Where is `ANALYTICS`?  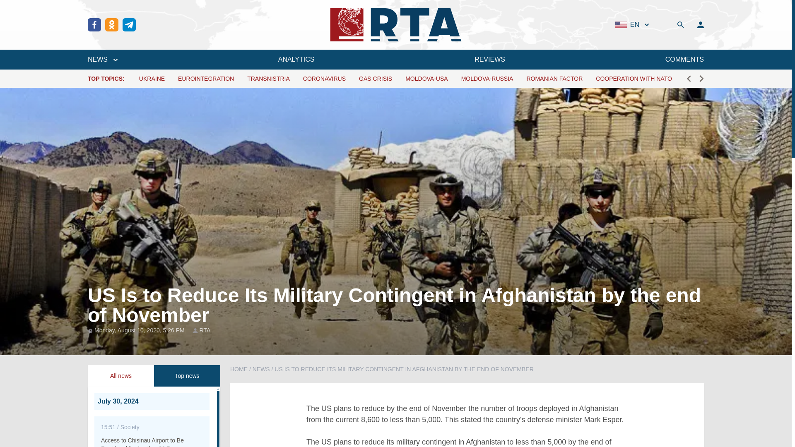
ANALYTICS is located at coordinates (296, 59).